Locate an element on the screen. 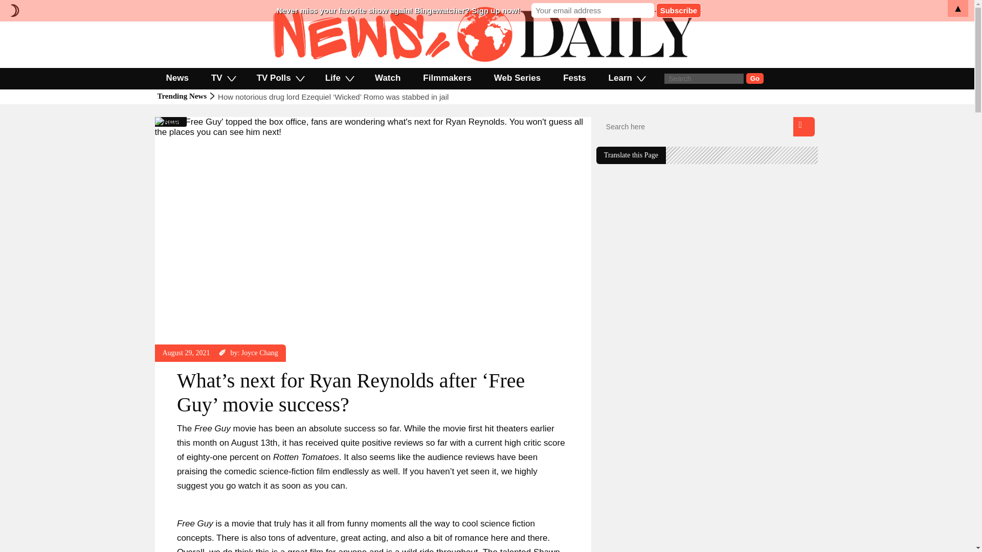 This screenshot has height=552, width=982. TV is located at coordinates (223, 78).